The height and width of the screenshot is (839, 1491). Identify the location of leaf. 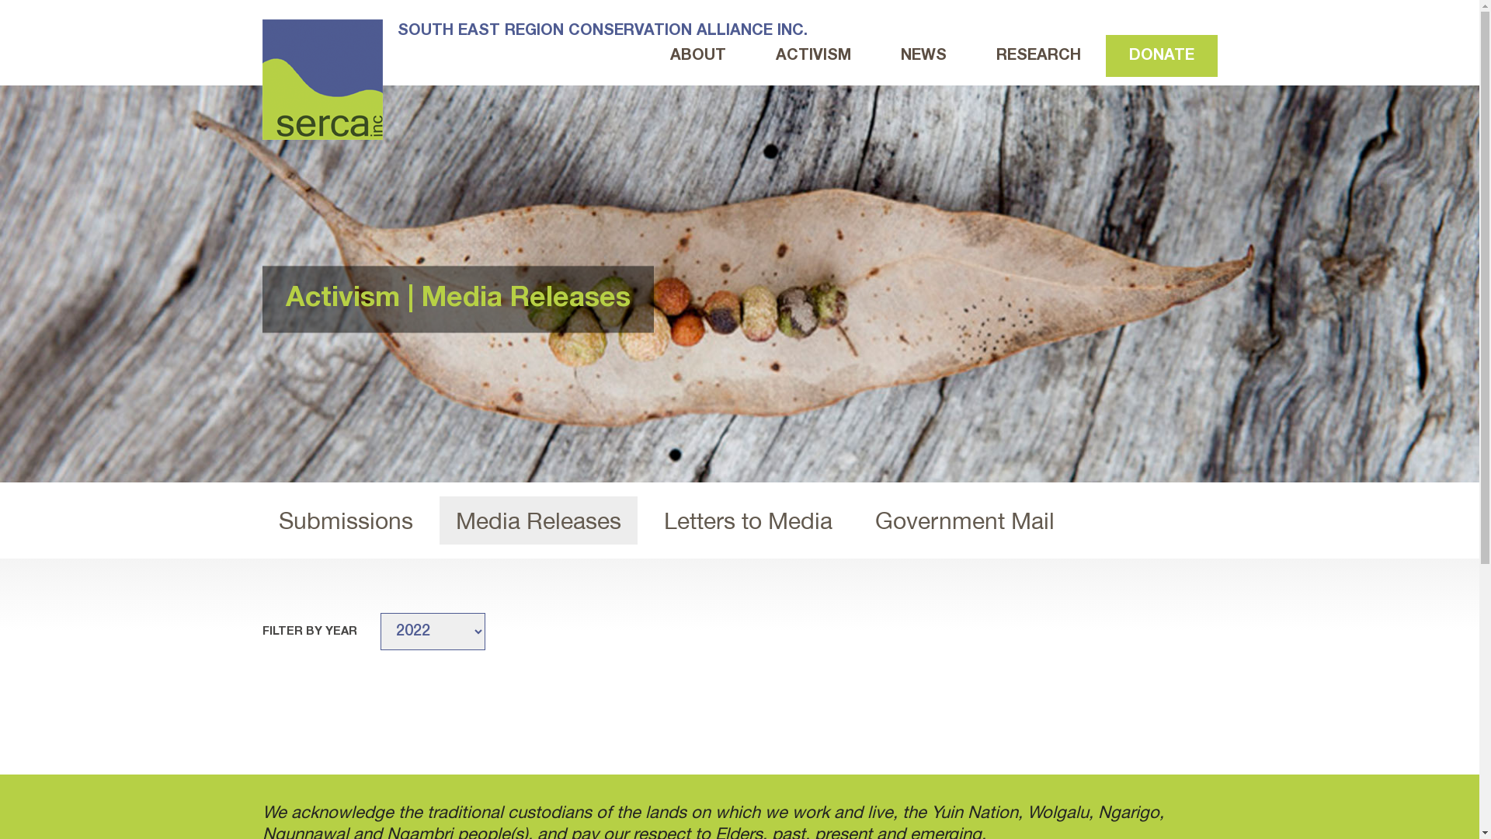
(739, 284).